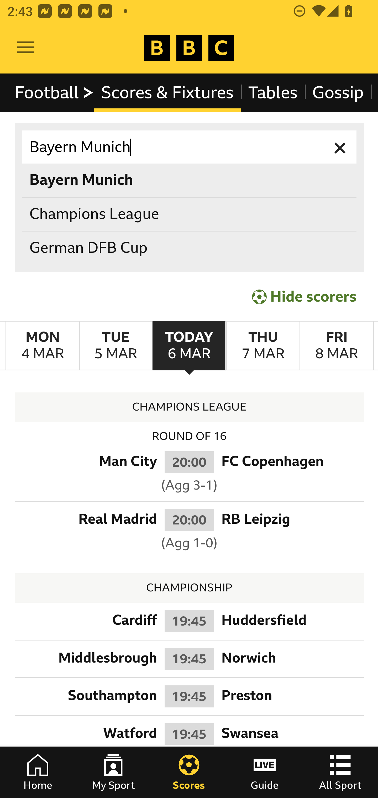 The width and height of the screenshot is (378, 798). What do you see at coordinates (340, 772) in the screenshot?
I see `All Sport` at bounding box center [340, 772].